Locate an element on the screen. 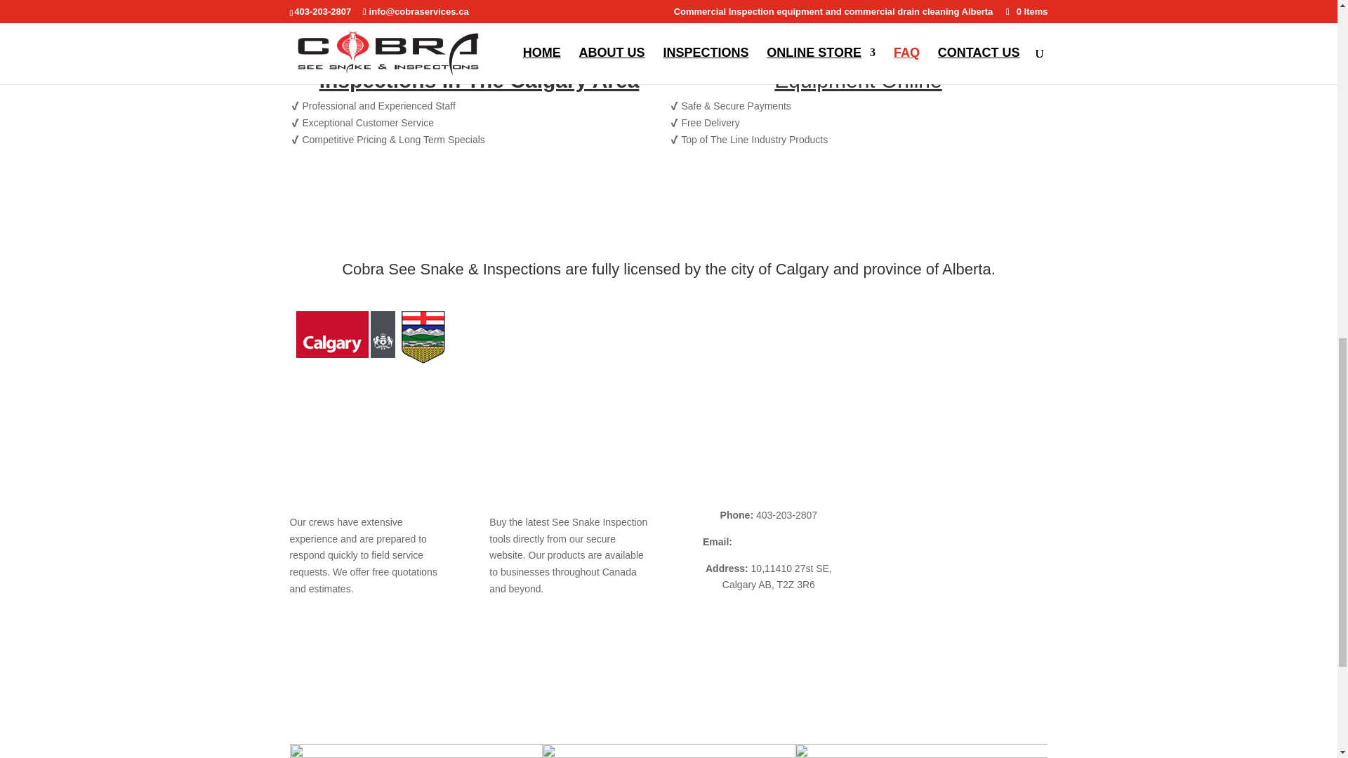  Home is located at coordinates (903, 488).